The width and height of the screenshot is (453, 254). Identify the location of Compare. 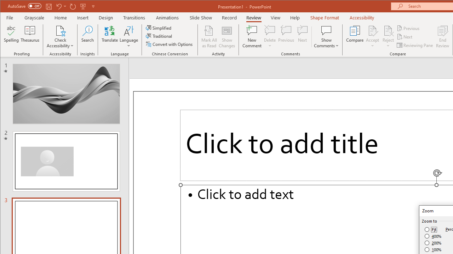
(355, 37).